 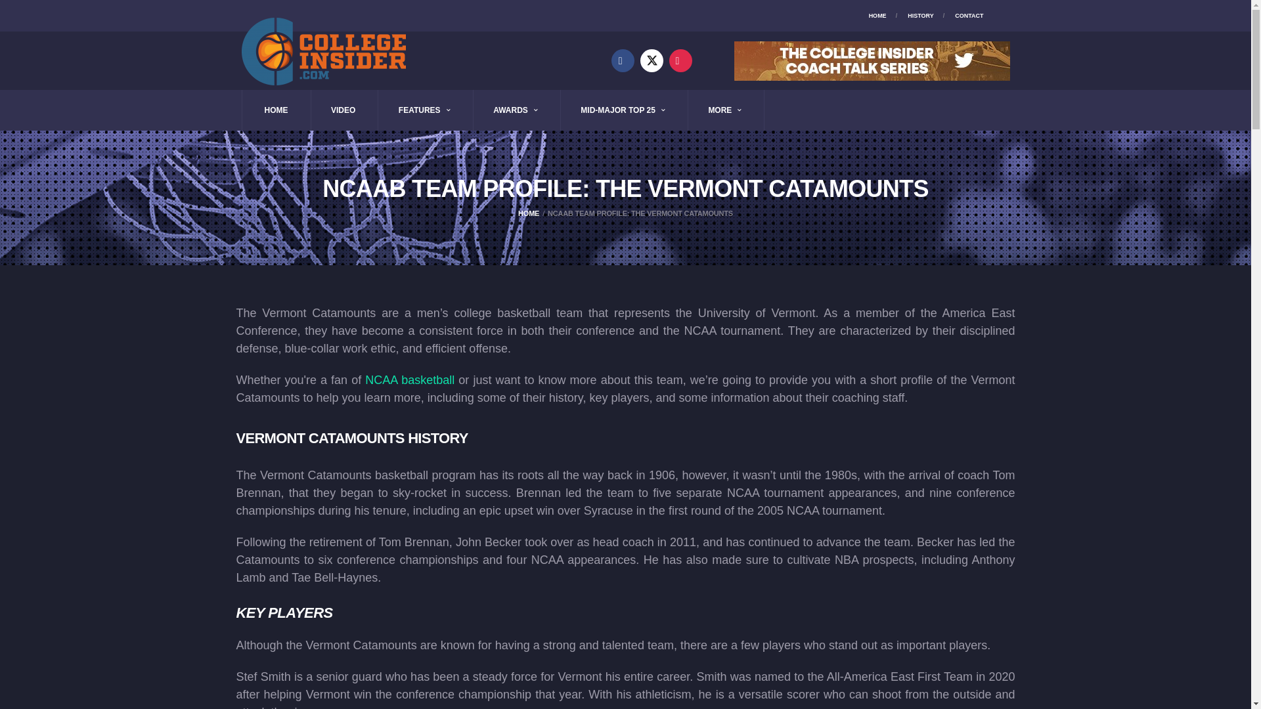 I want to click on VIDEO, so click(x=343, y=110).